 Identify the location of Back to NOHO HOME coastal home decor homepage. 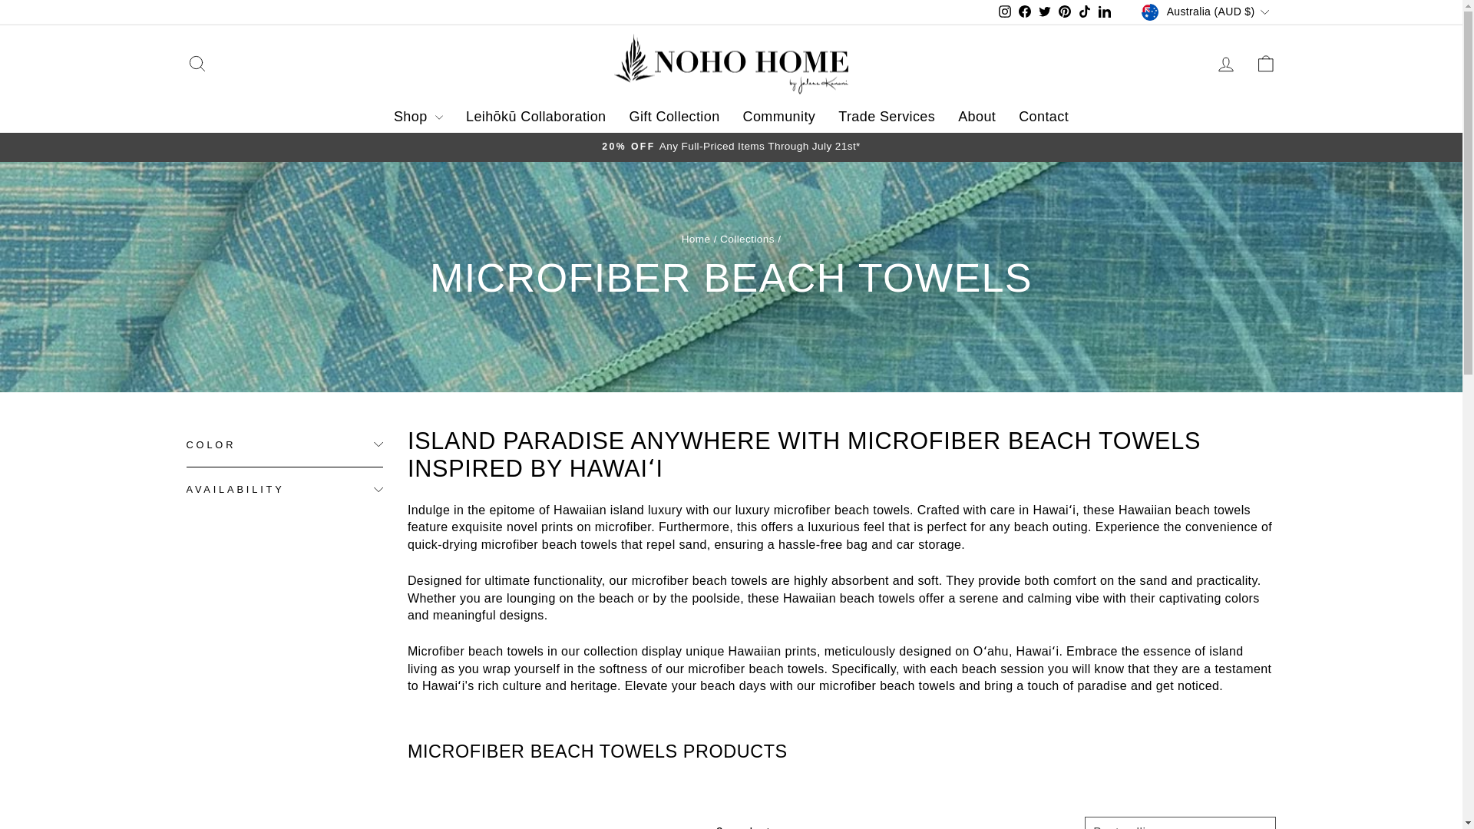
(696, 238).